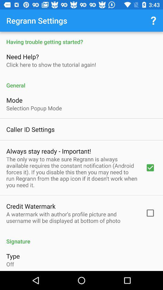 Image resolution: width=163 pixels, height=290 pixels. Describe the element at coordinates (81, 82) in the screenshot. I see `scroll to the general item` at that location.